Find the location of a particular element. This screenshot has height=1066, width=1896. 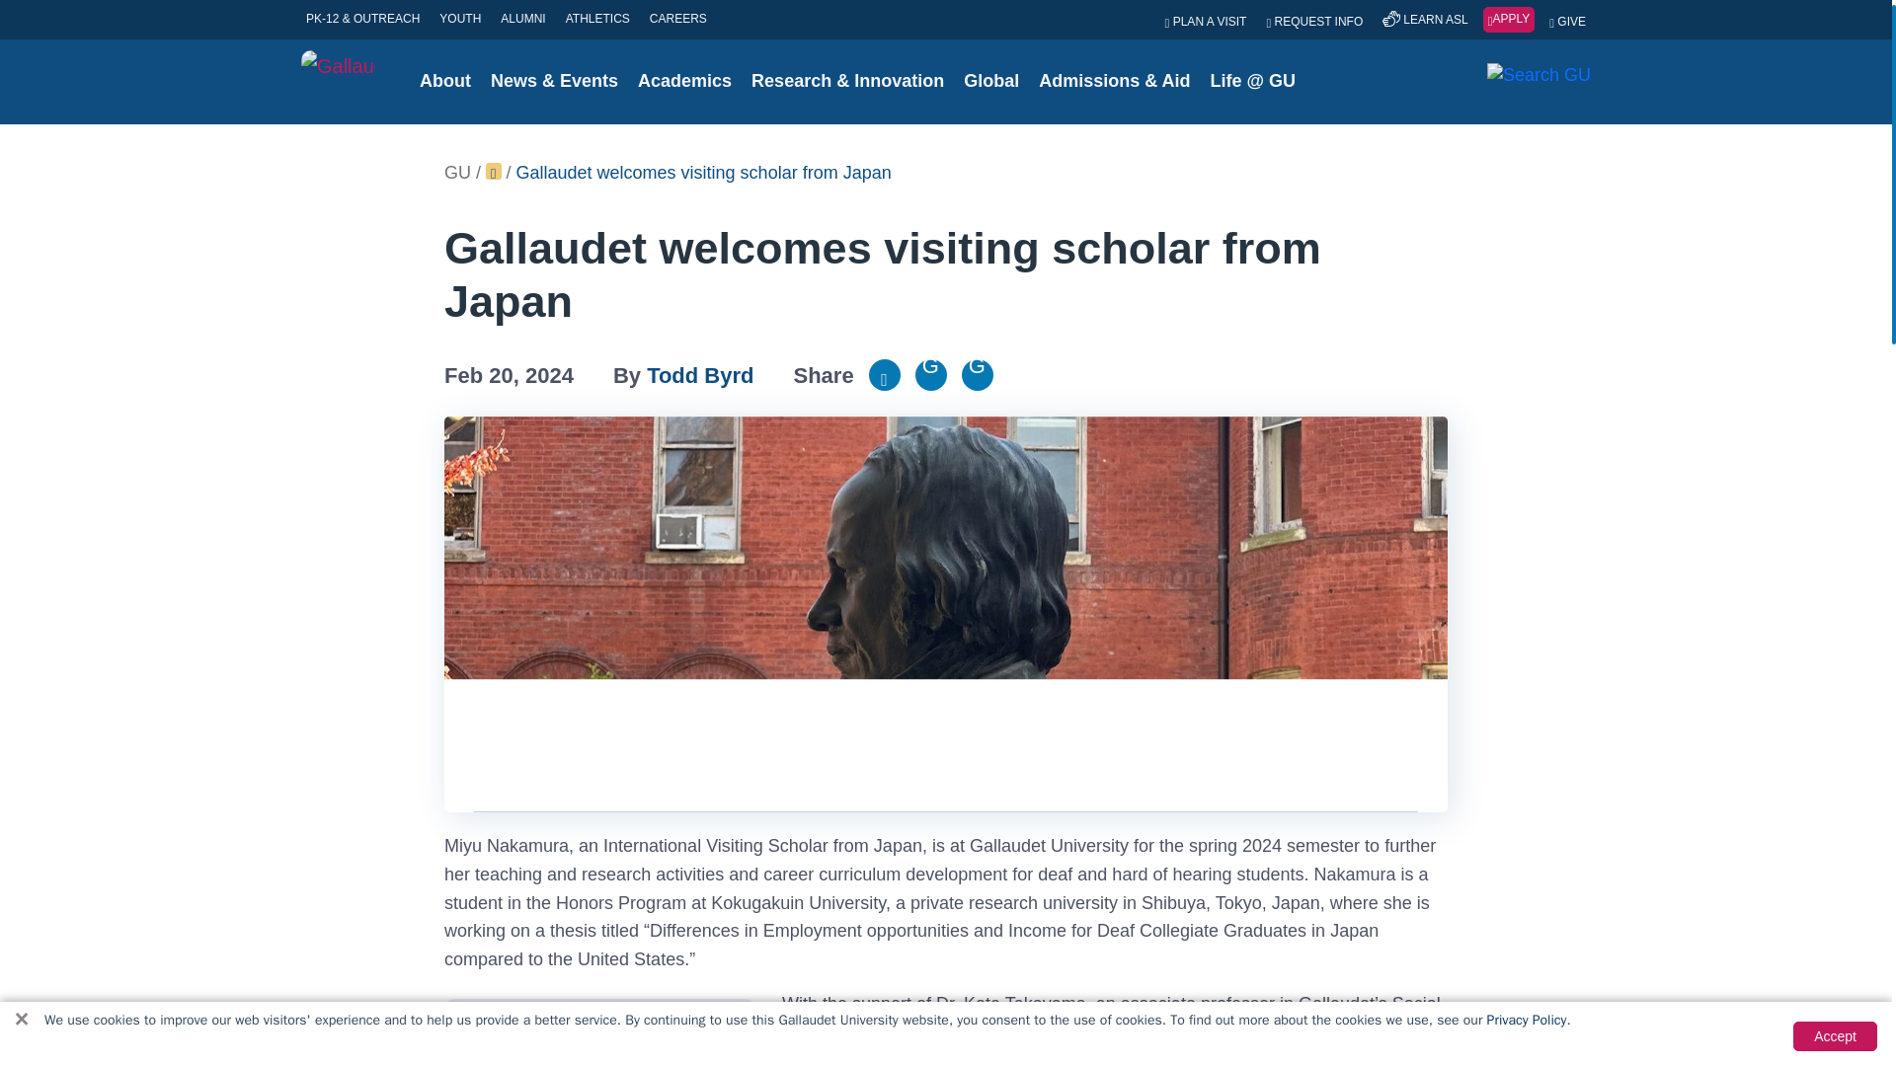

ALUMNI is located at coordinates (521, 19).